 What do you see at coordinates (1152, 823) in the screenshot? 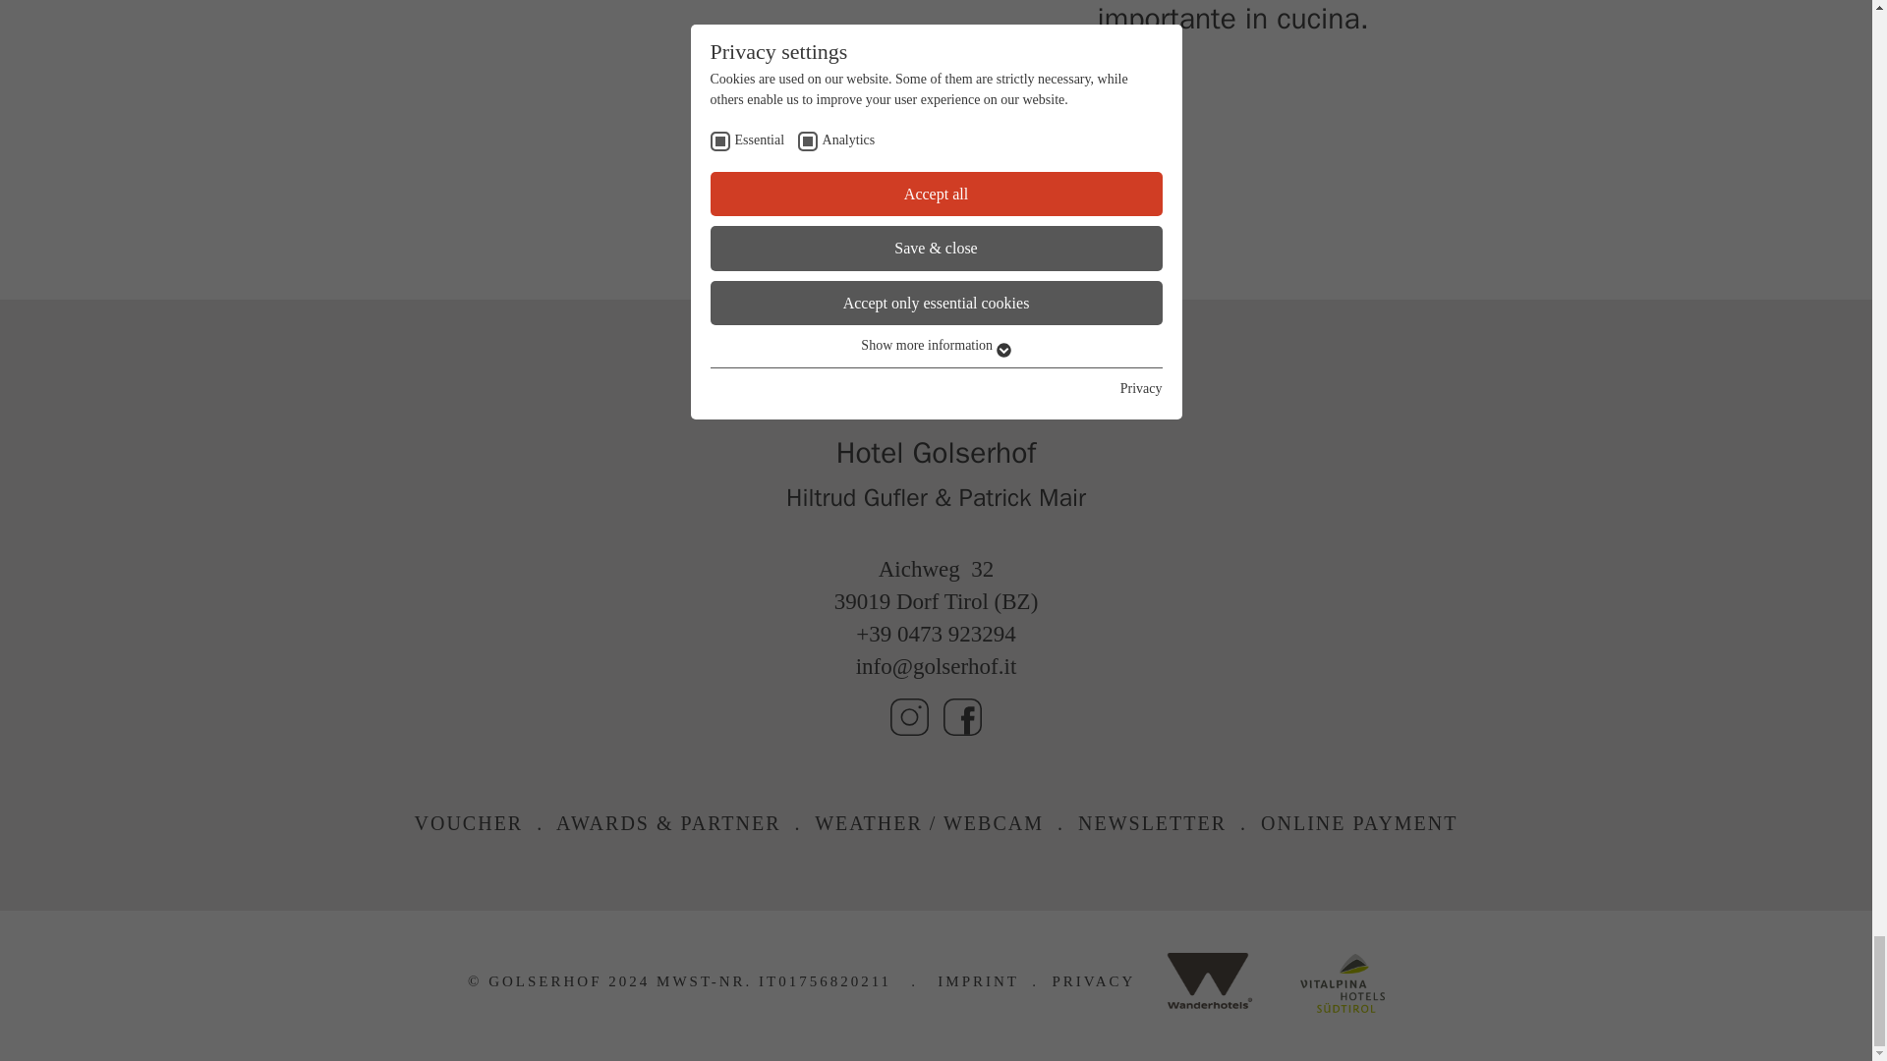
I see `Newsletter` at bounding box center [1152, 823].